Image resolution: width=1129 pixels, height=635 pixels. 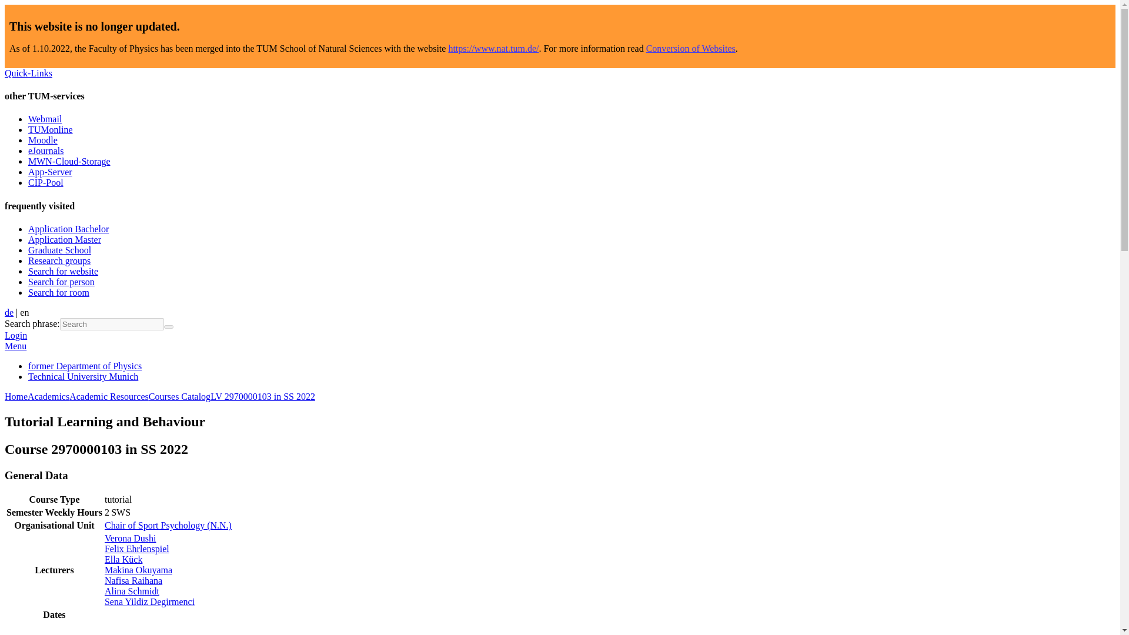 I want to click on former Department of Physics, so click(x=85, y=366).